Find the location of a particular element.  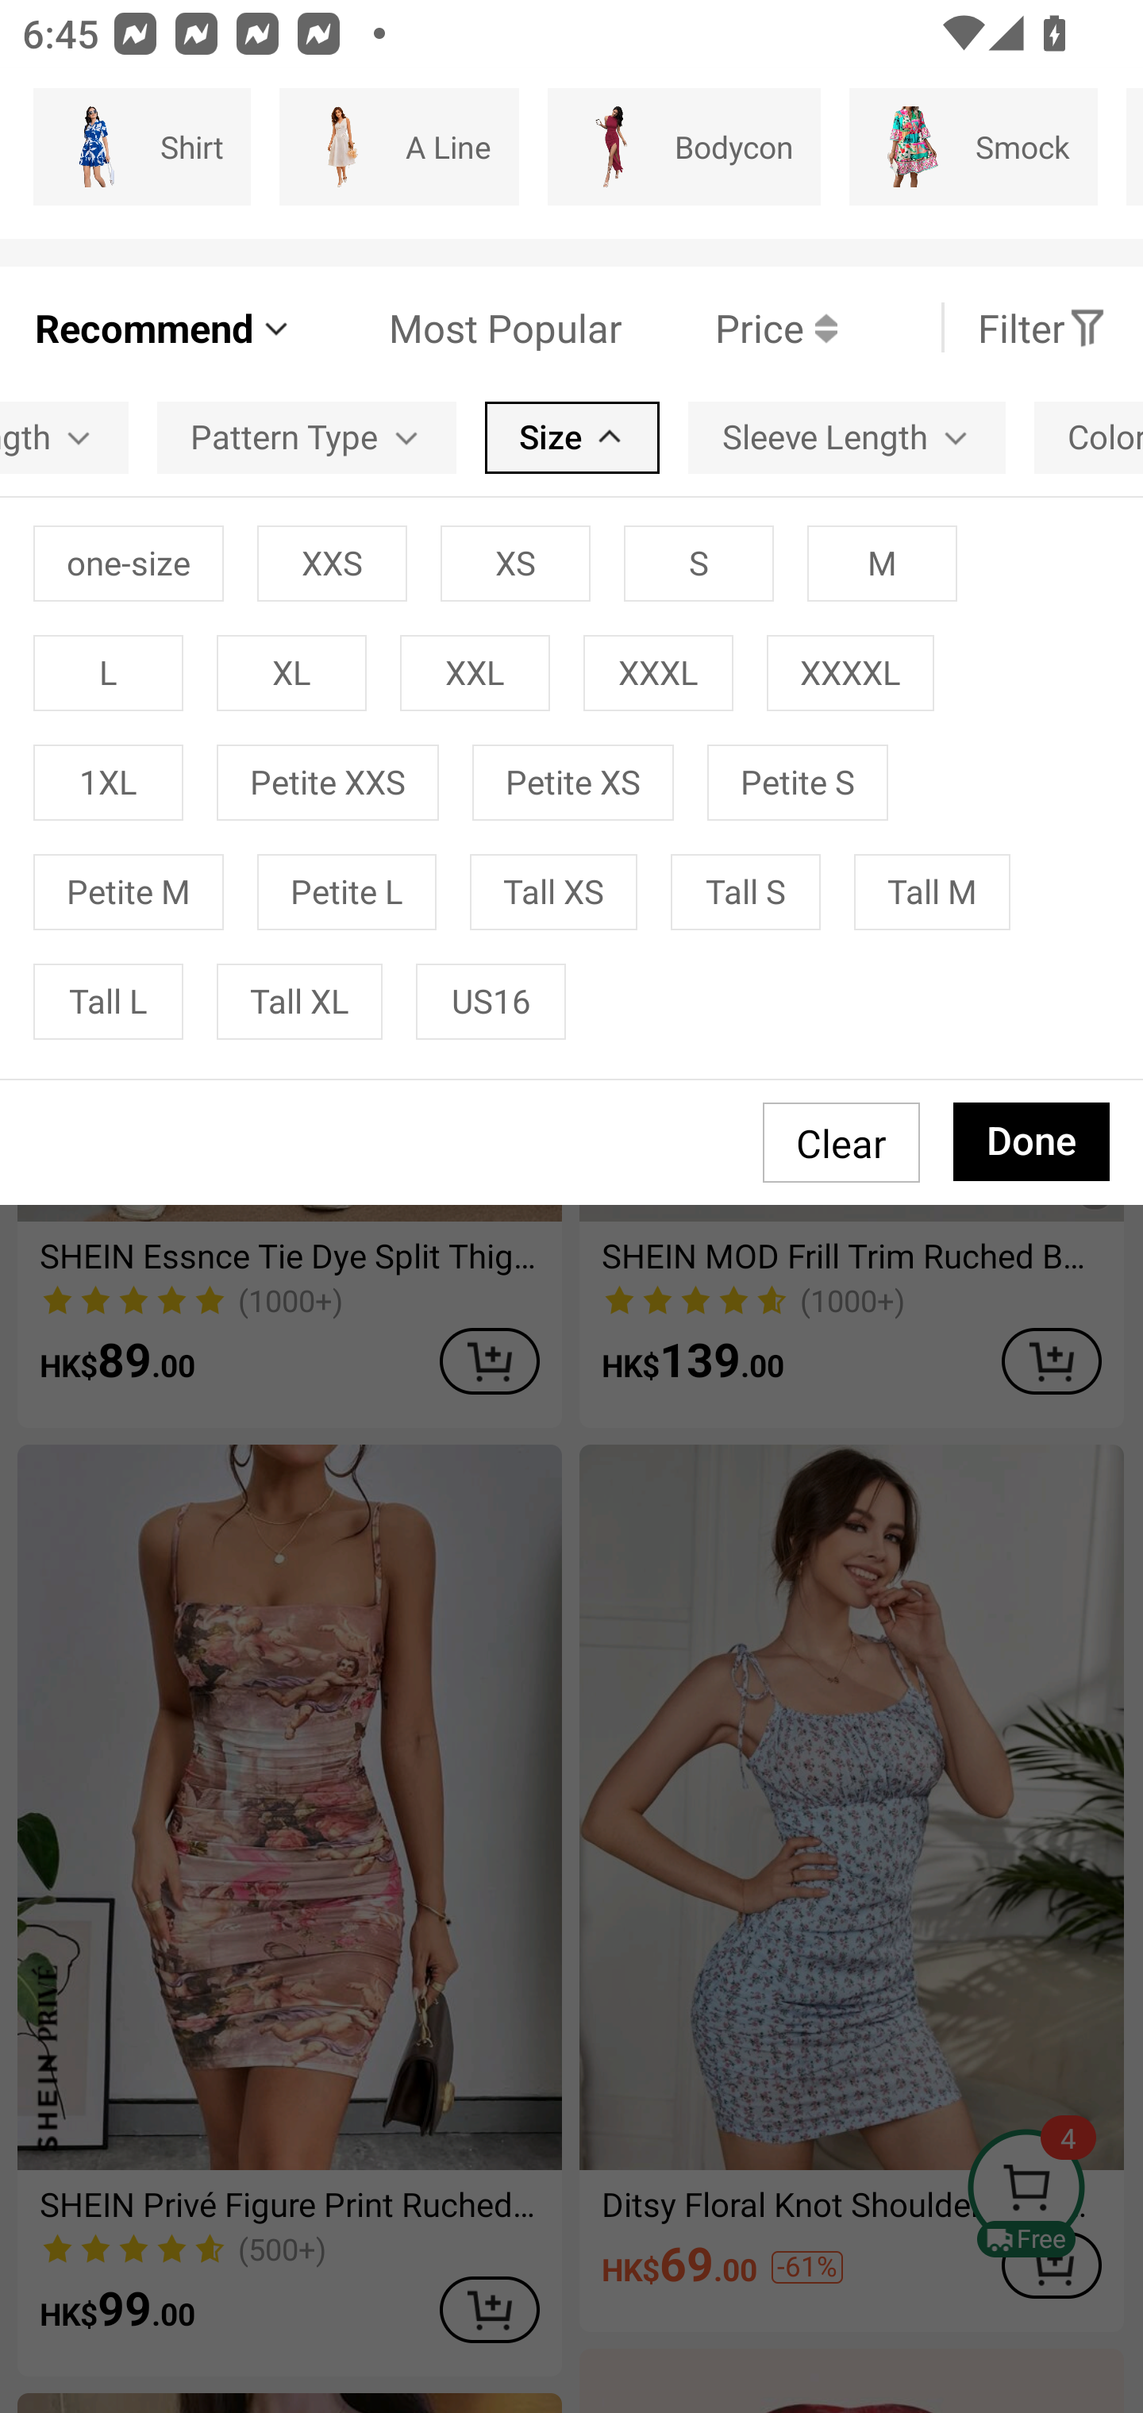

Pattern Type is located at coordinates (306, 437).